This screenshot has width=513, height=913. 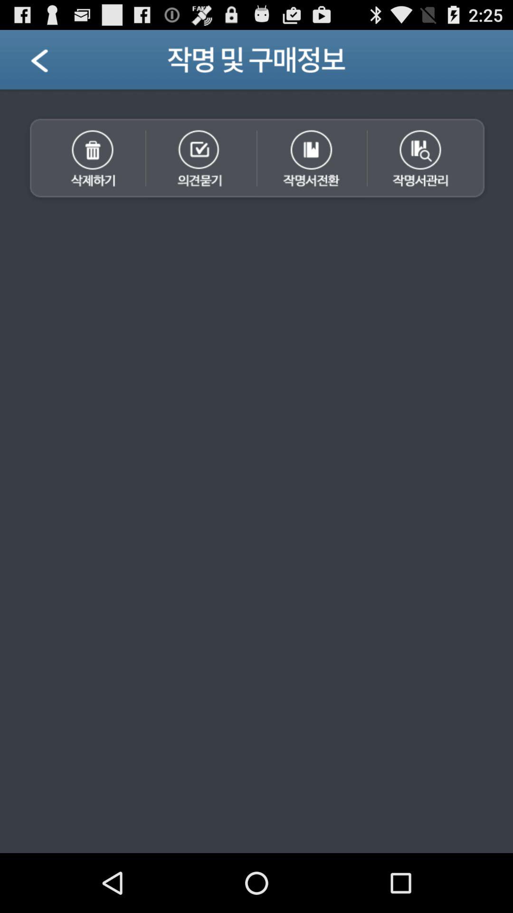 I want to click on go back, so click(x=51, y=64).